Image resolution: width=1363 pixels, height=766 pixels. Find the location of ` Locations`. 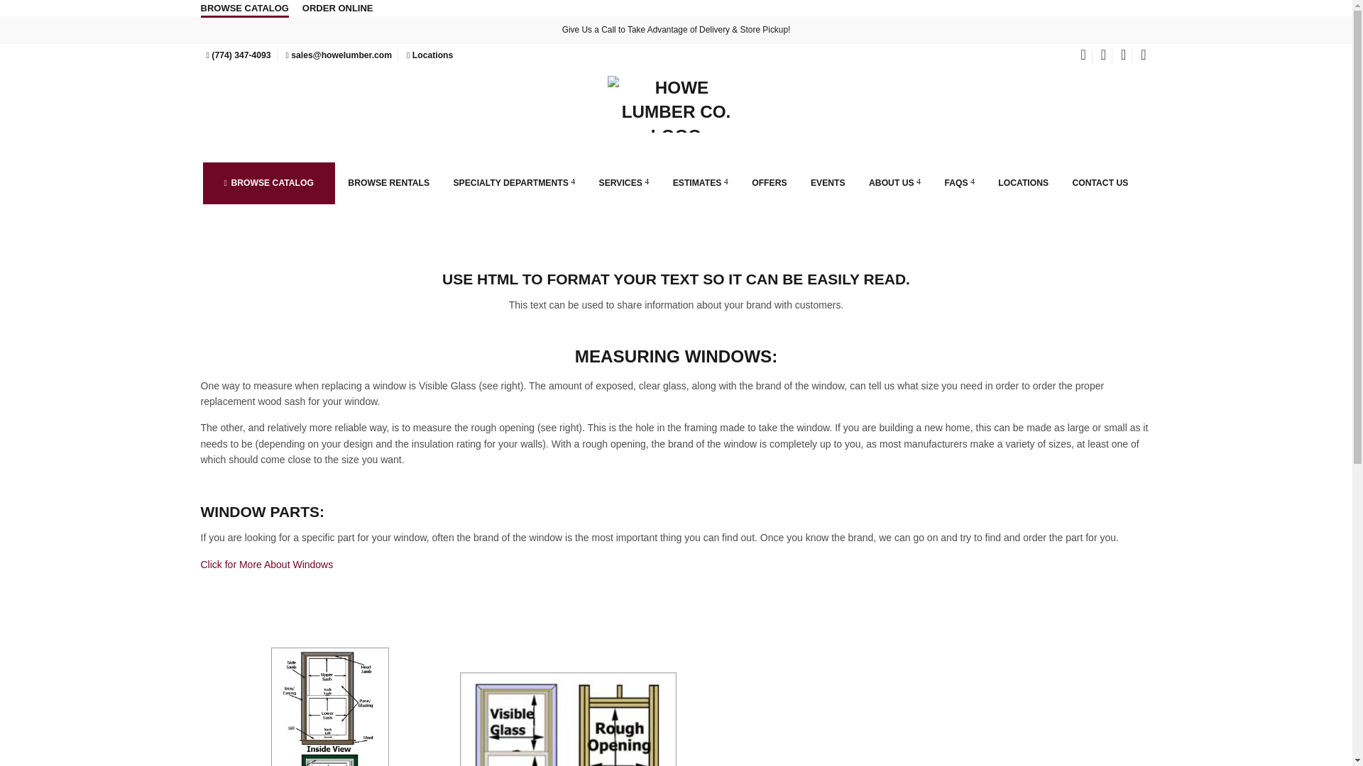

 Locations is located at coordinates (429, 55).